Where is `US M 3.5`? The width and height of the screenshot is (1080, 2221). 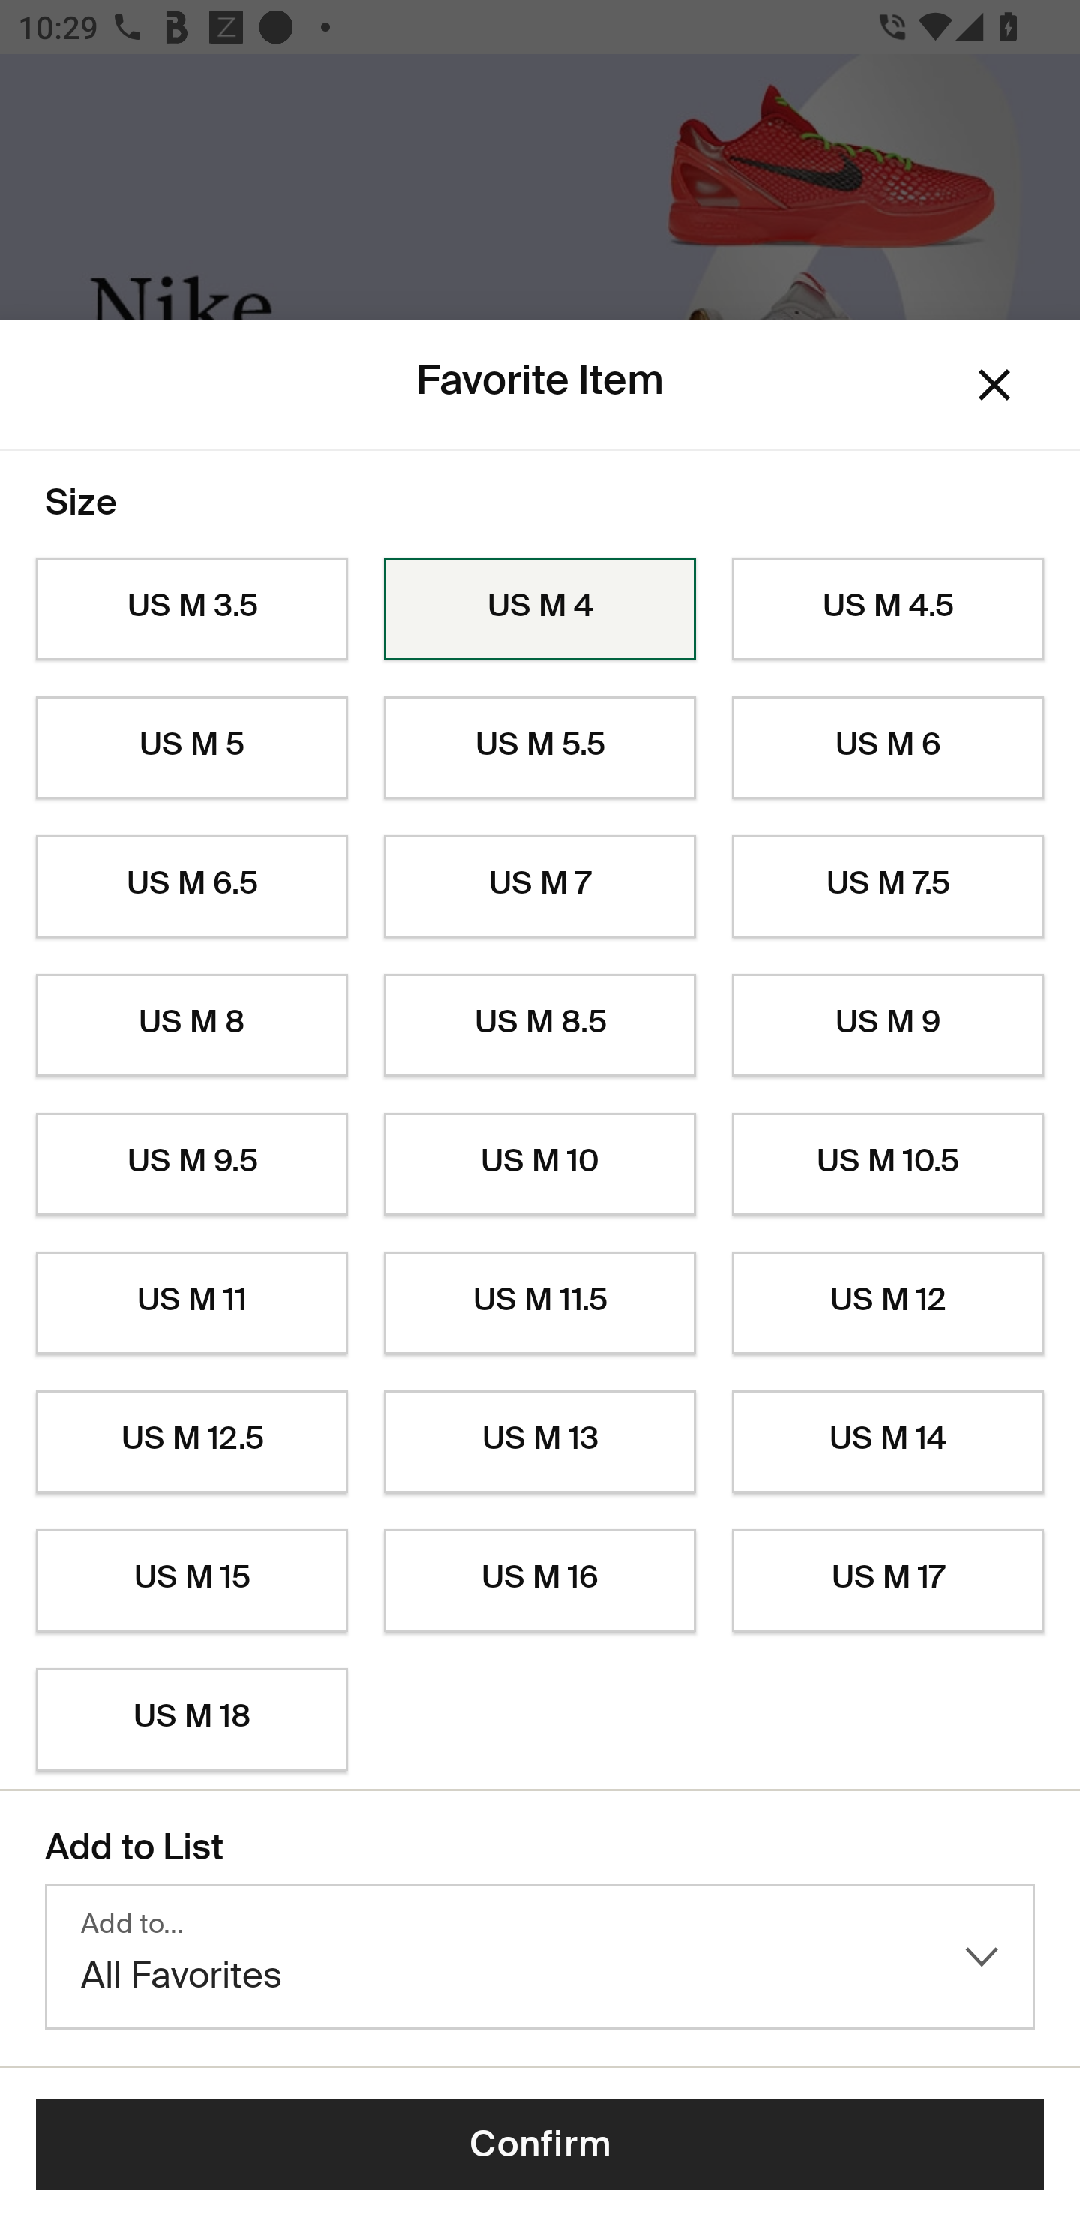
US M 3.5 is located at coordinates (191, 609).